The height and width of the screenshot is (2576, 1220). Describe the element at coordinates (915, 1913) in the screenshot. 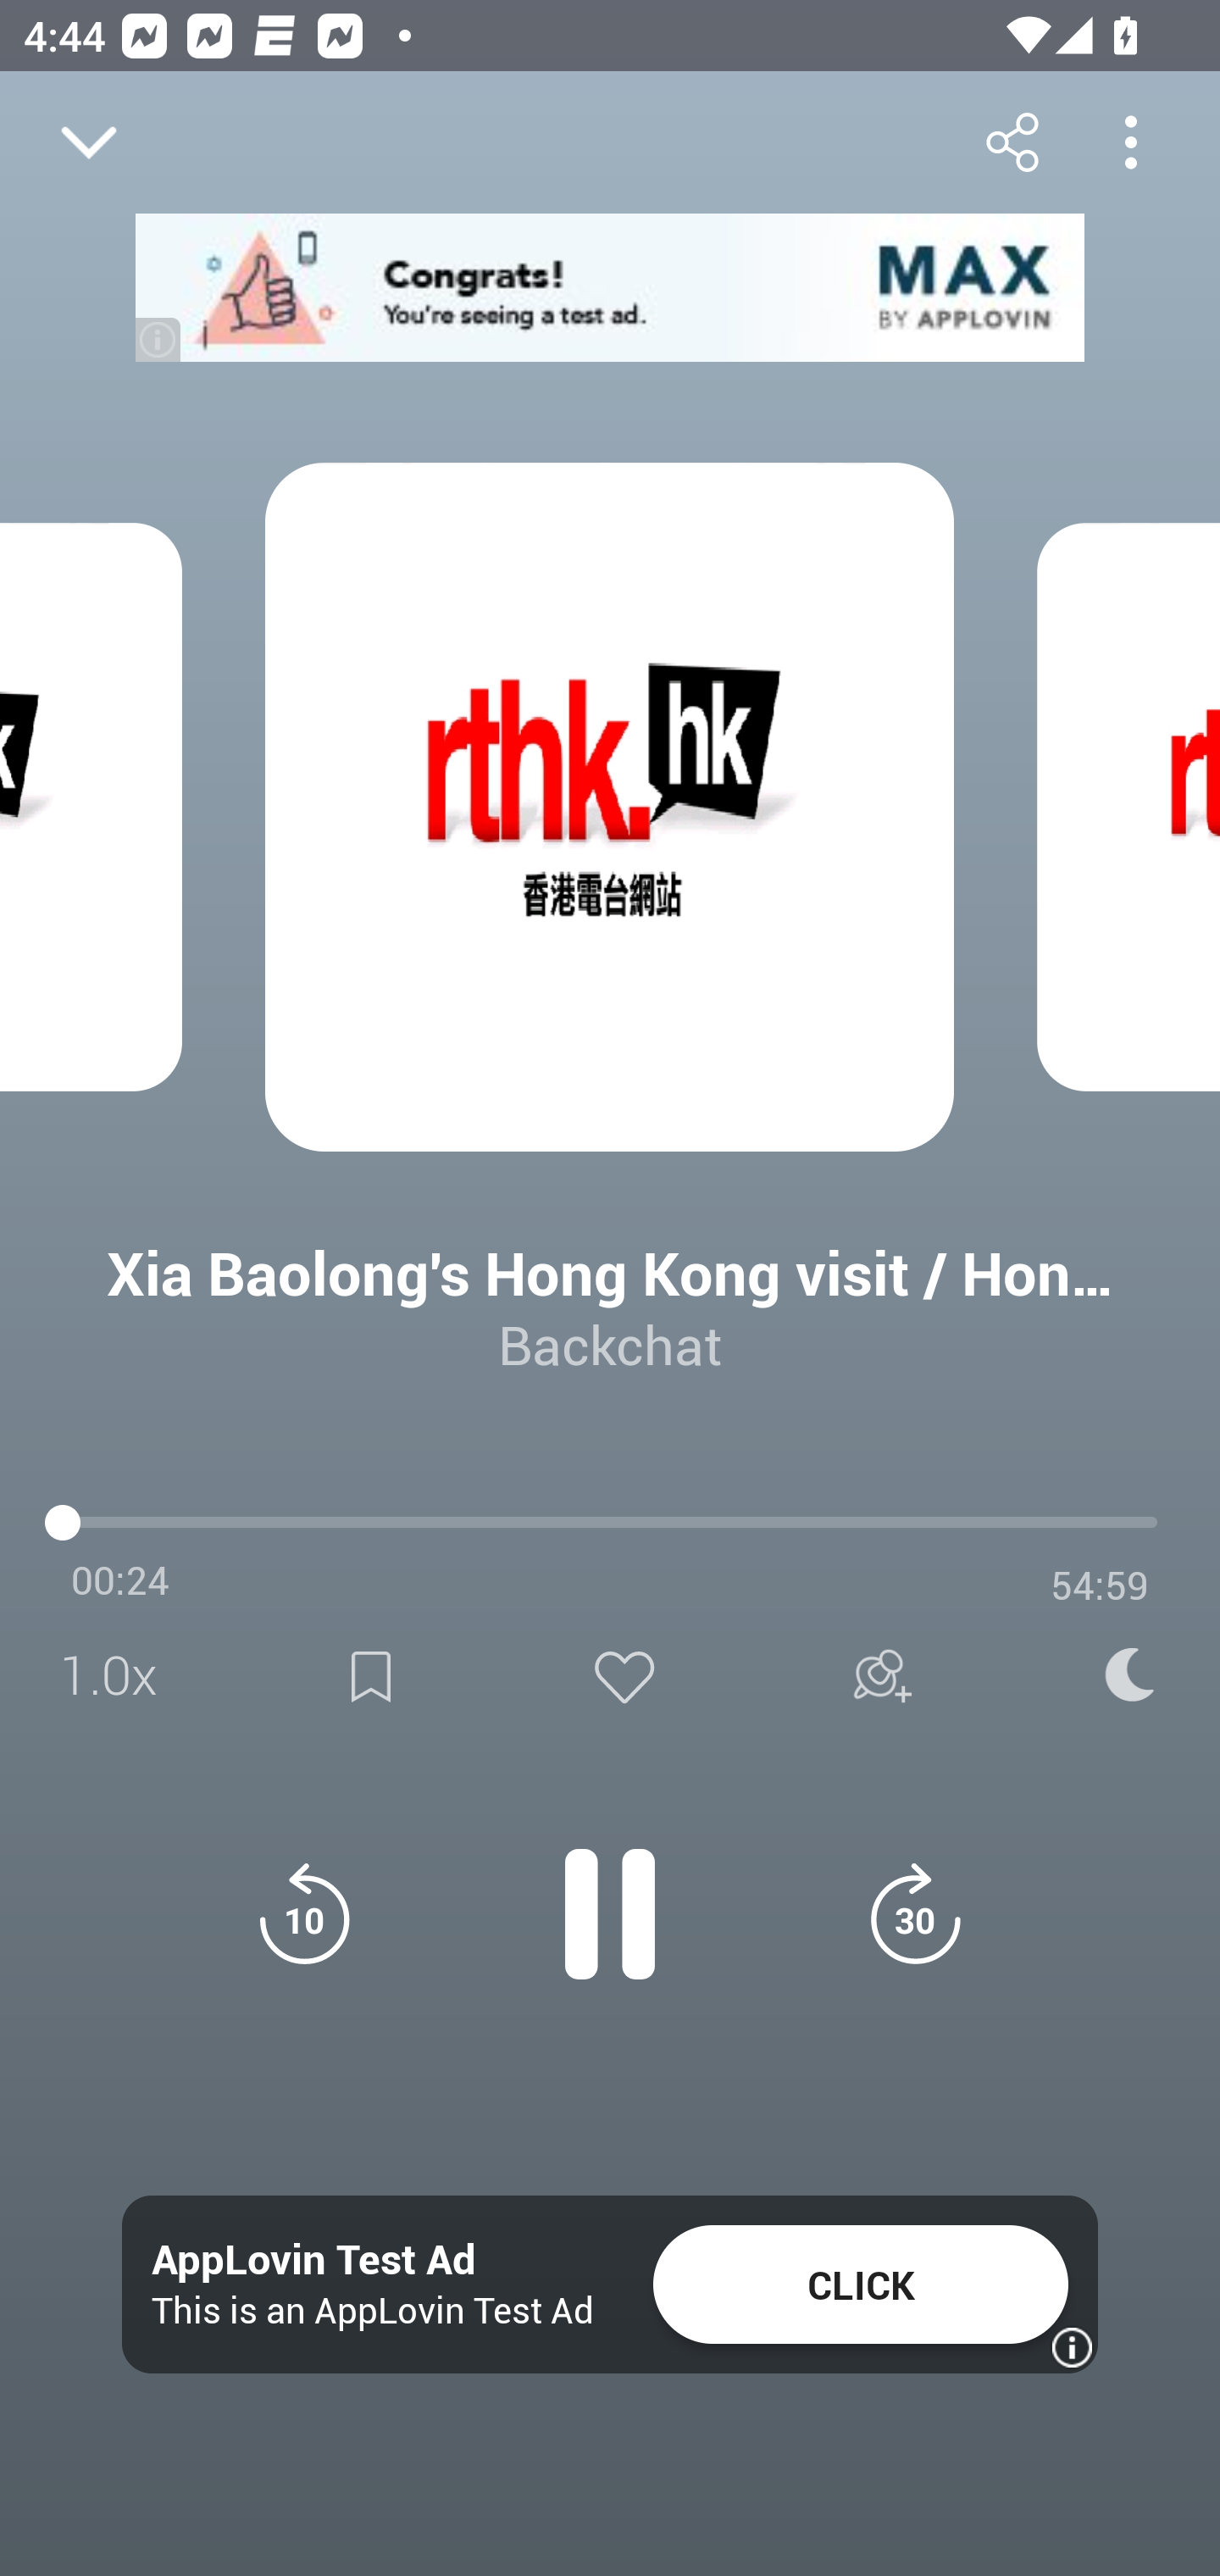

I see `Jump forward` at that location.